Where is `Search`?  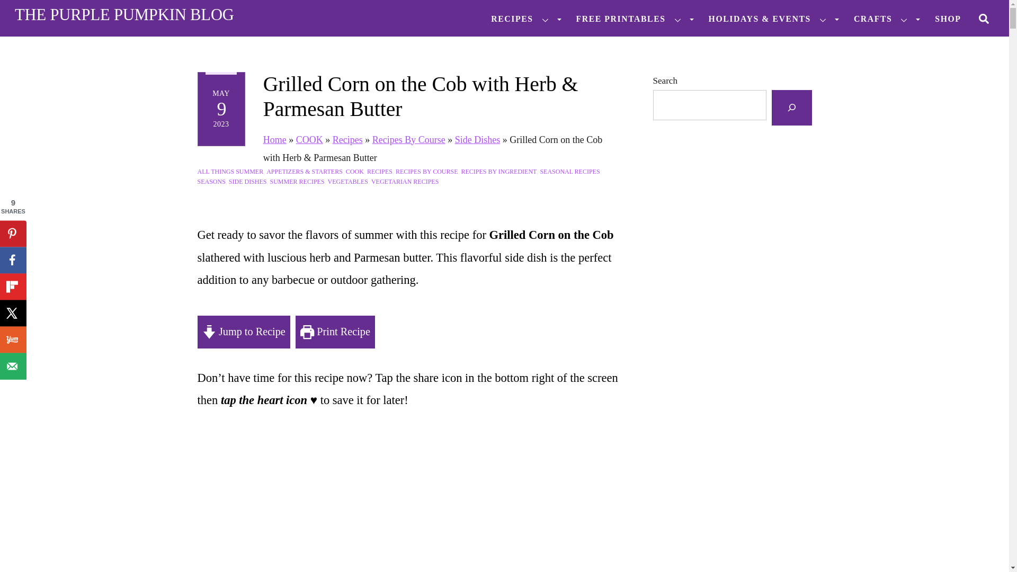 Search is located at coordinates (984, 17).